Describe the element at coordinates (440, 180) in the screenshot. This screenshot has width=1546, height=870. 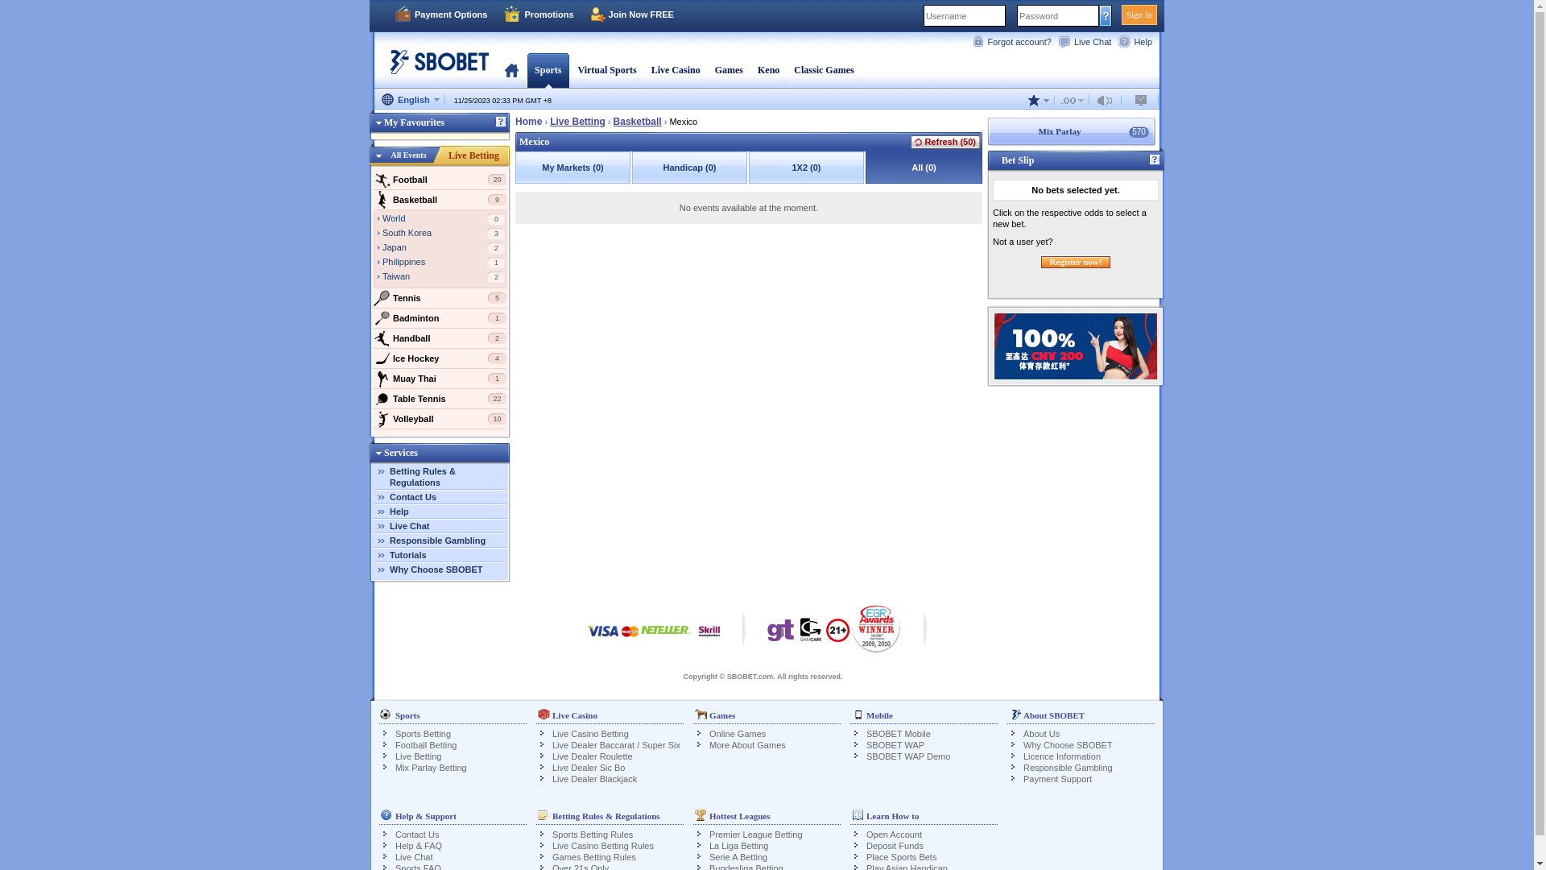
I see `Football
20` at that location.